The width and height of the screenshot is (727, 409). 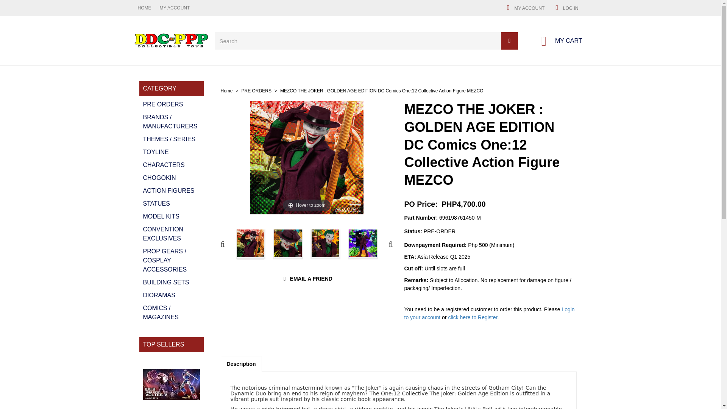 I want to click on Home, so click(x=226, y=91).